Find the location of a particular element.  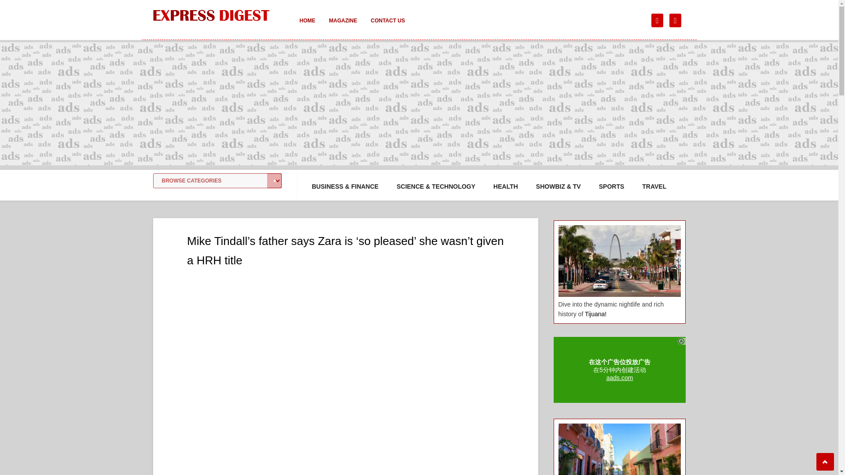

TRAVEL is located at coordinates (654, 186).